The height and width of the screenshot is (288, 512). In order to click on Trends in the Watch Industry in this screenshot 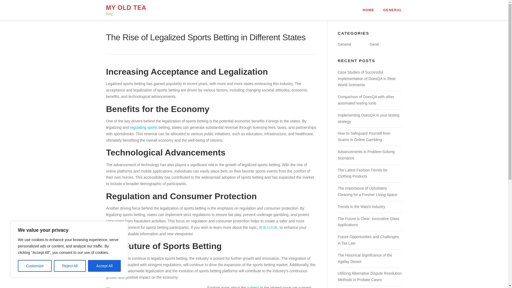, I will do `click(361, 206)`.